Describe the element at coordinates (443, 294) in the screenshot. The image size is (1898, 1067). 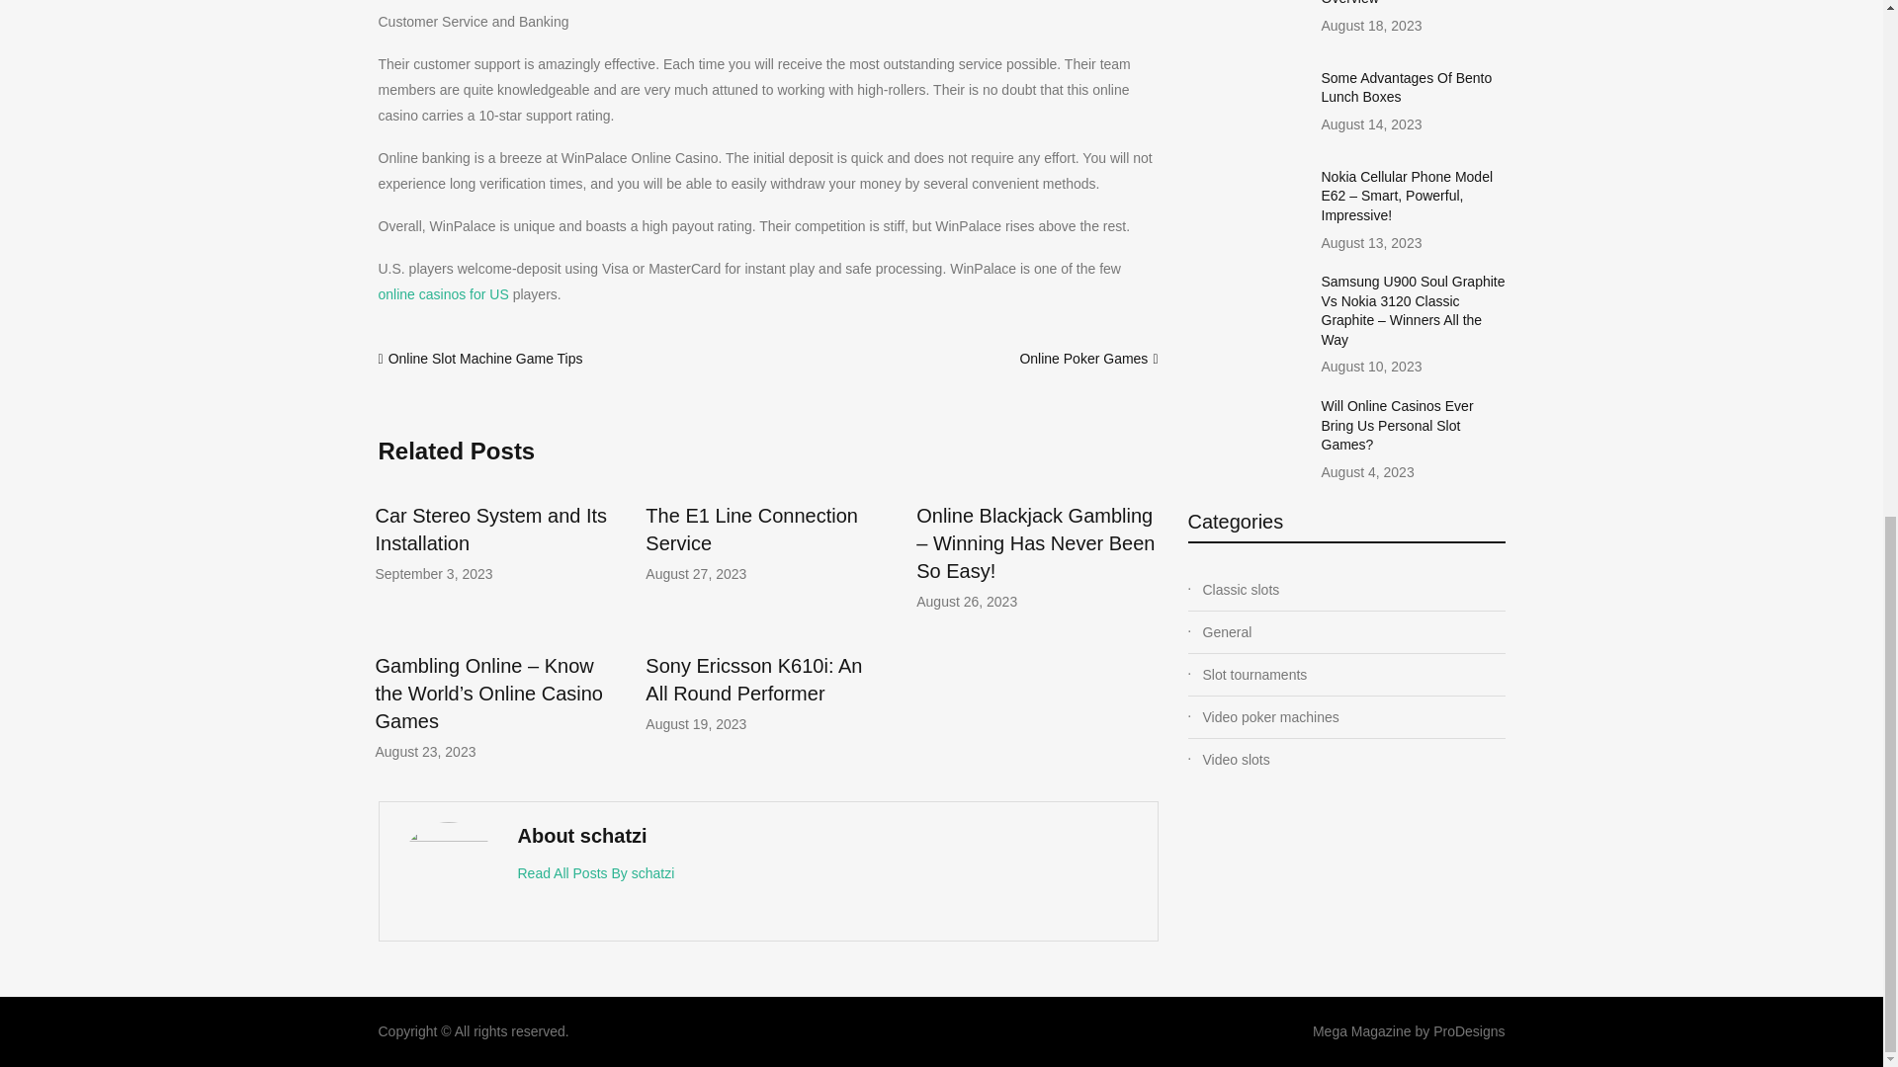
I see `online casinos for US` at that location.